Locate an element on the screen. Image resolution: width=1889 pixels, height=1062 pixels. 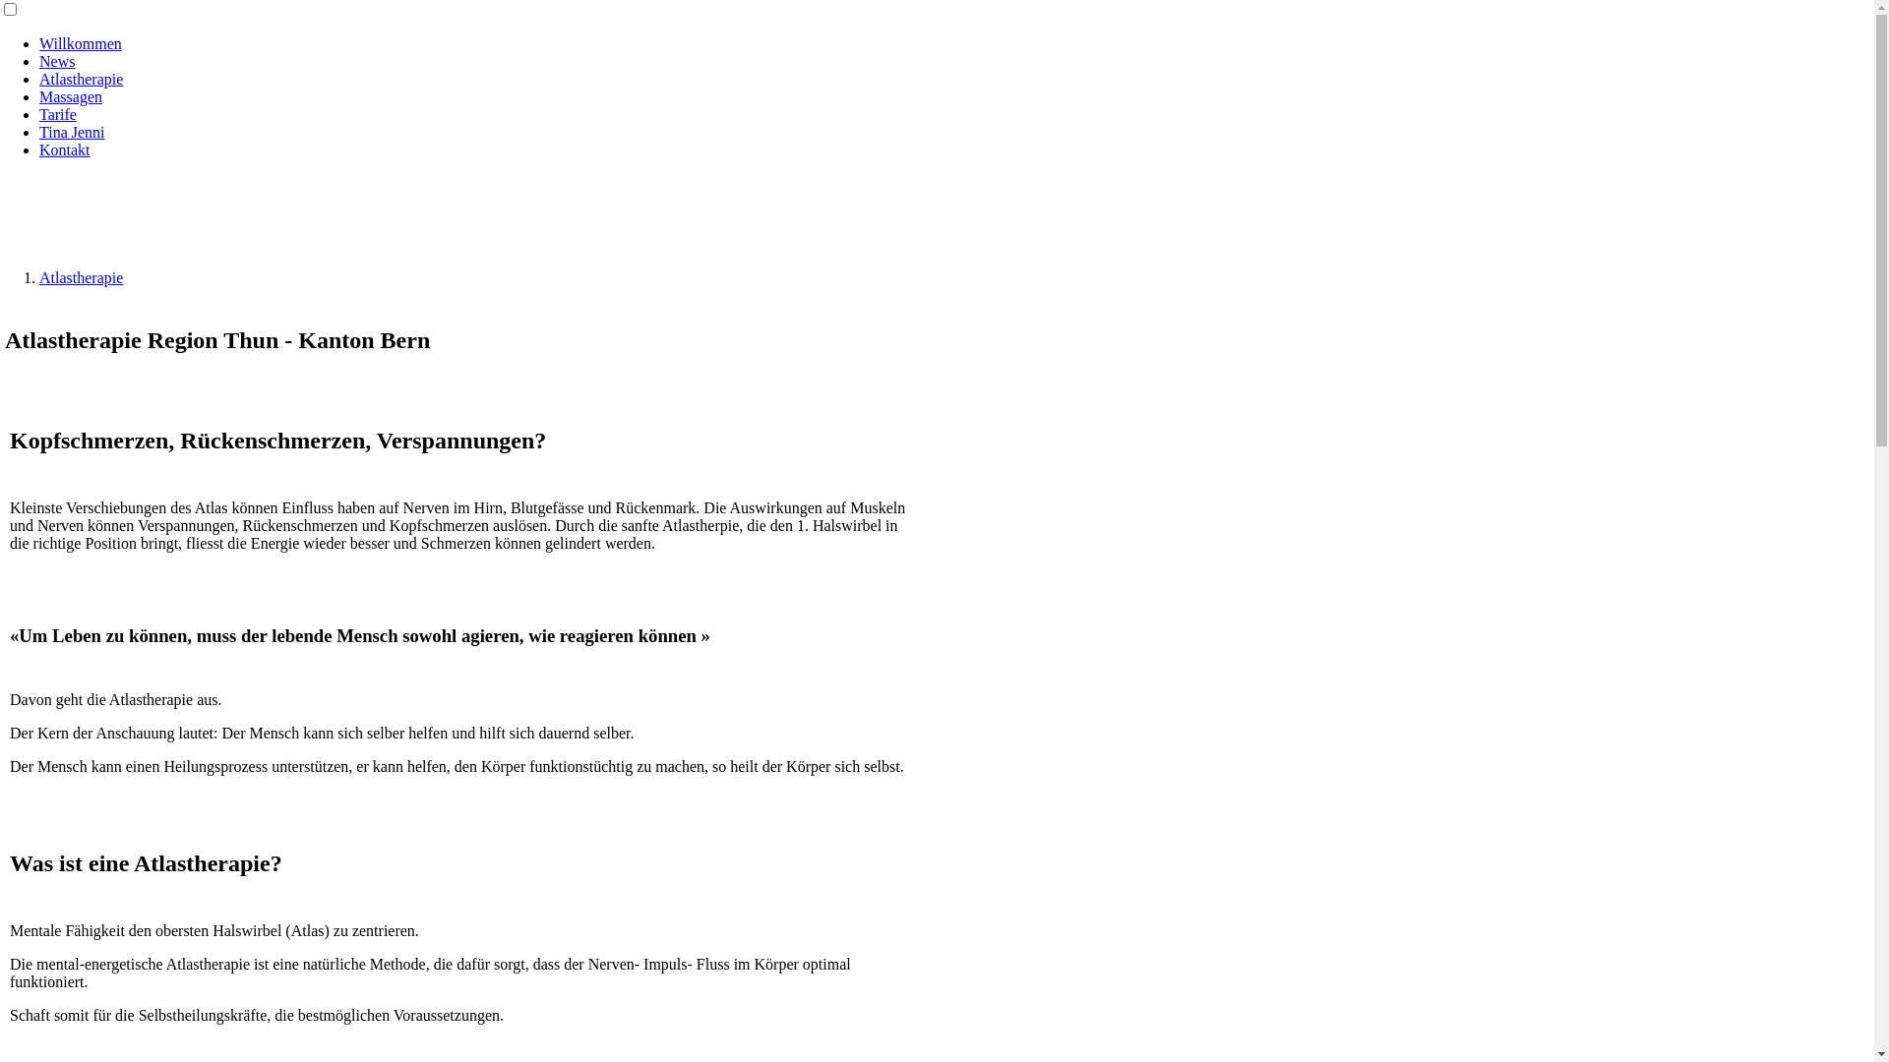
Kontakt is located at coordinates (65, 149).